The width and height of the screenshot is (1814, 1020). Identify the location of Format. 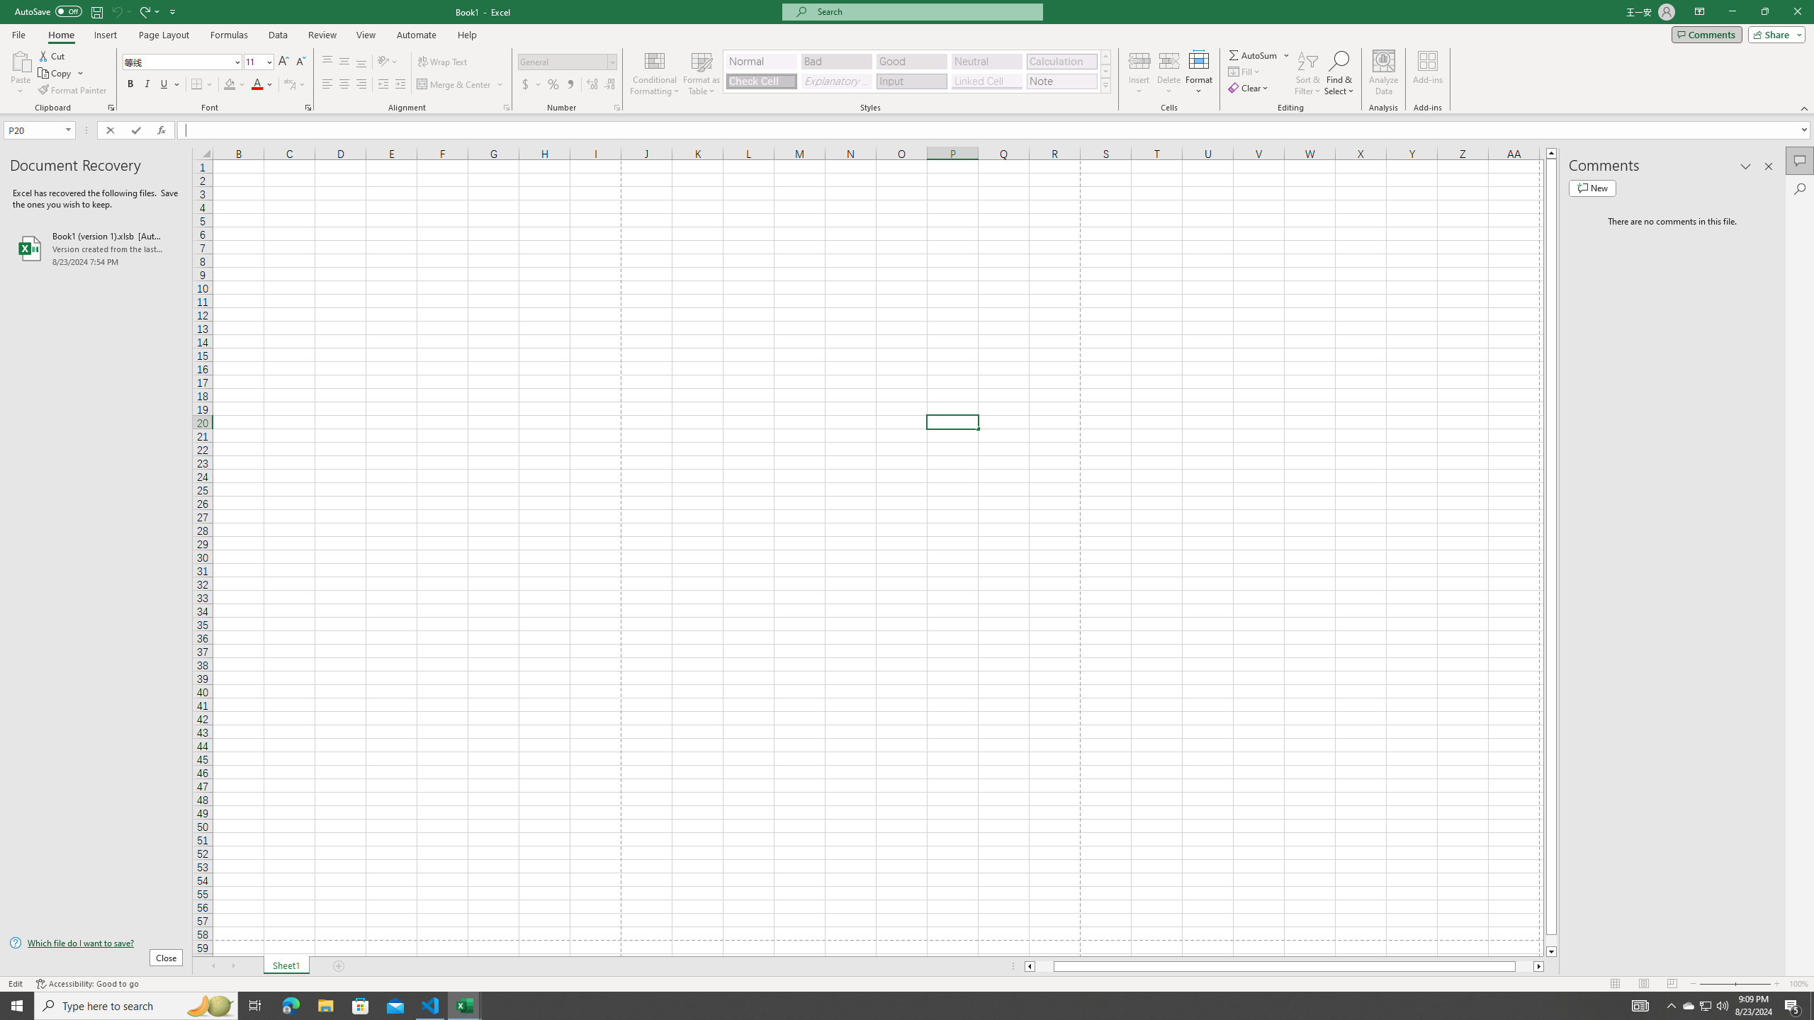
(1200, 73).